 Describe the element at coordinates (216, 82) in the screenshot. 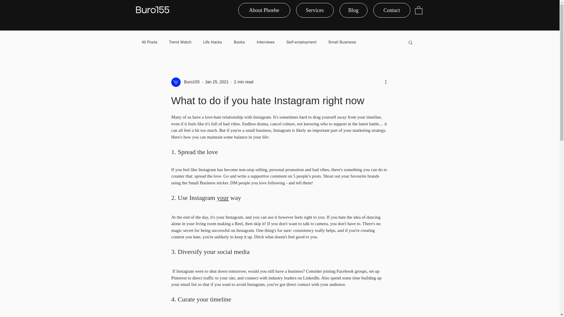

I see `Jan 25, 2021` at that location.